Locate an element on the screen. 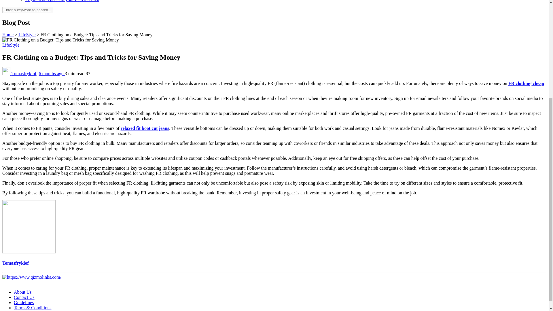 The height and width of the screenshot is (311, 553). Home is located at coordinates (7, 35).